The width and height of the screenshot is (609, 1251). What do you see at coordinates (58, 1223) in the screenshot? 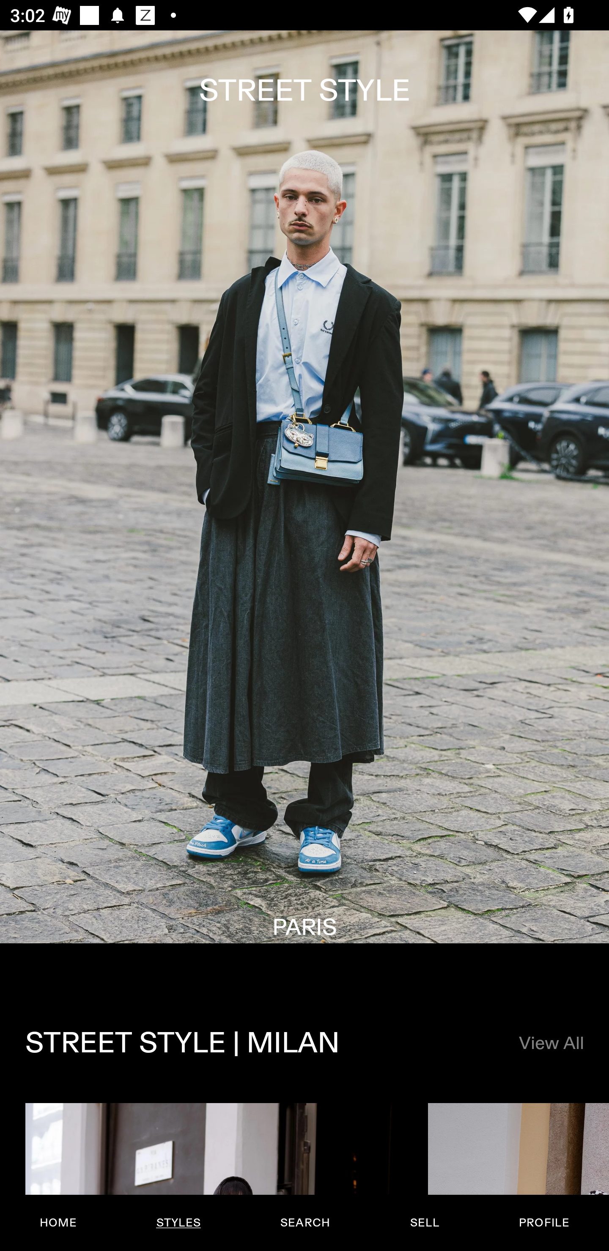
I see `HOME` at bounding box center [58, 1223].